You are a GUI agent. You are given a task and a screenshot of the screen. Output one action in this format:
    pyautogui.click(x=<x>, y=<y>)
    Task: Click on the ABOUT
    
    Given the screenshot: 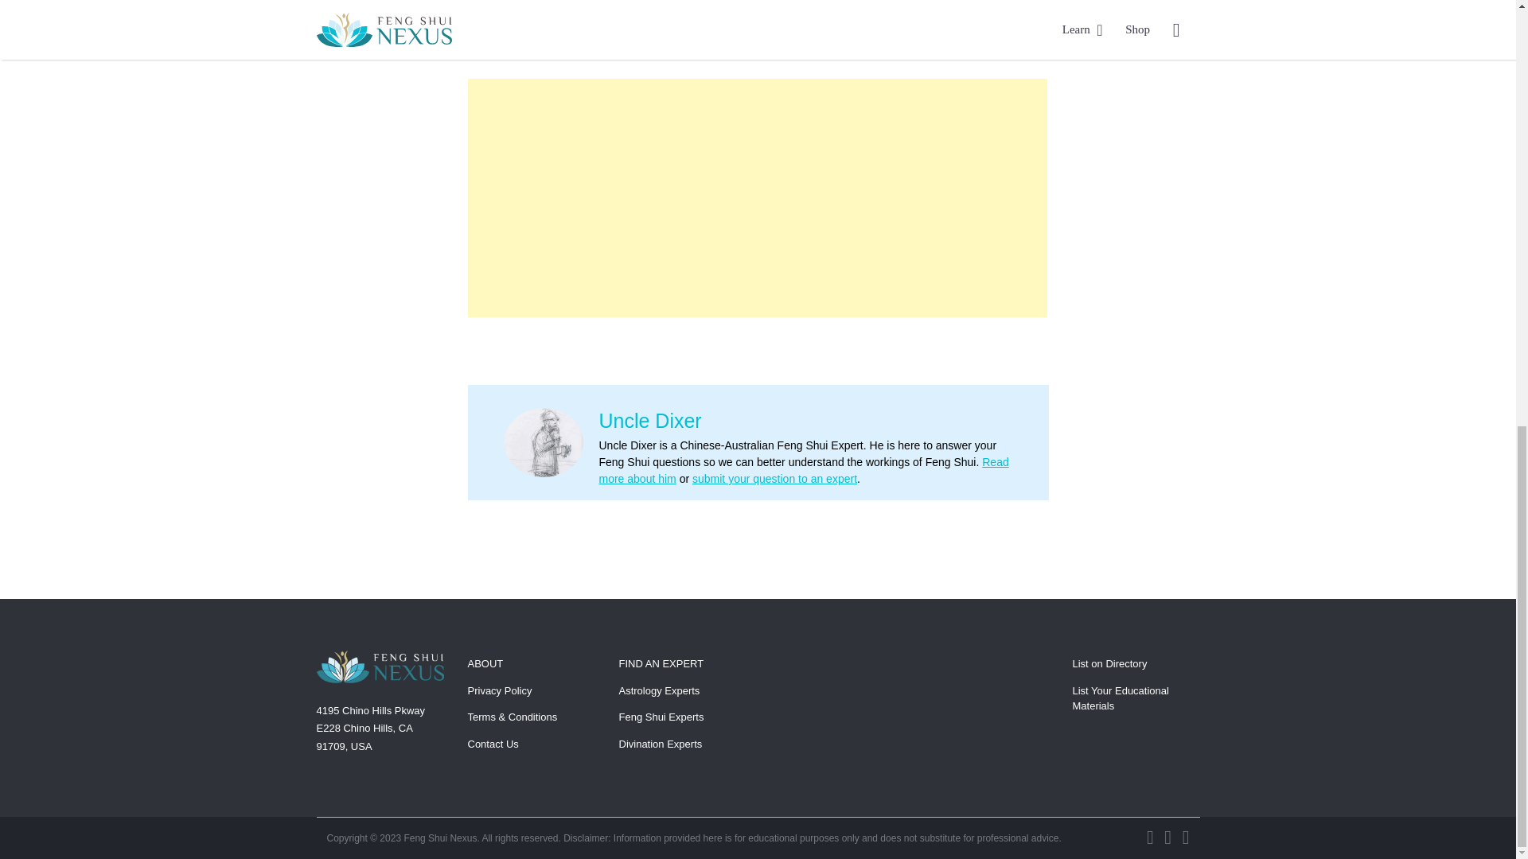 What is the action you would take?
    pyautogui.click(x=485, y=663)
    